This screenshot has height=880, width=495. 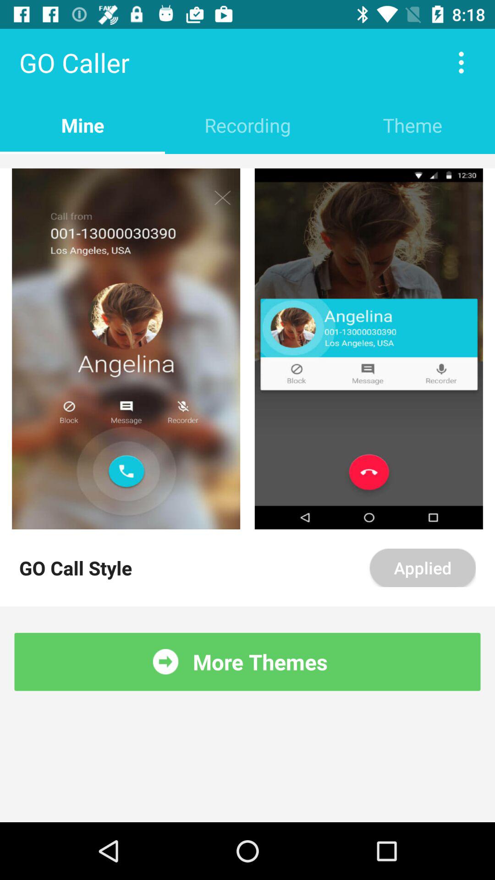 I want to click on turn on icon to the left of theme item, so click(x=247, y=125).